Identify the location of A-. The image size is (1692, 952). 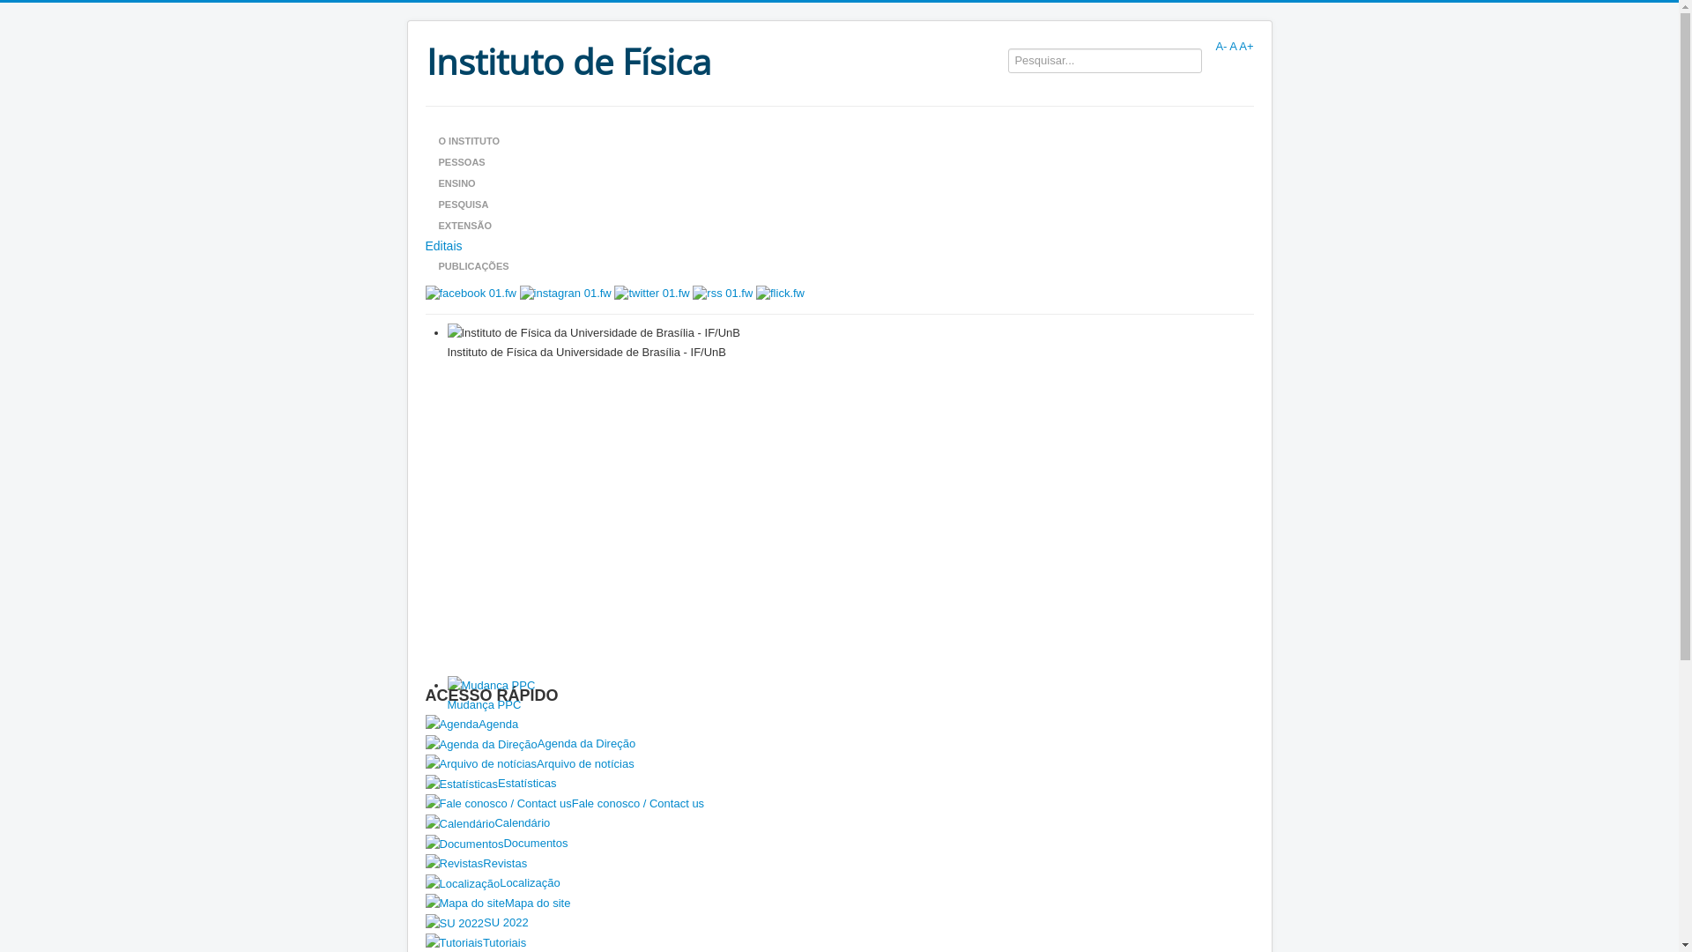
(1221, 46).